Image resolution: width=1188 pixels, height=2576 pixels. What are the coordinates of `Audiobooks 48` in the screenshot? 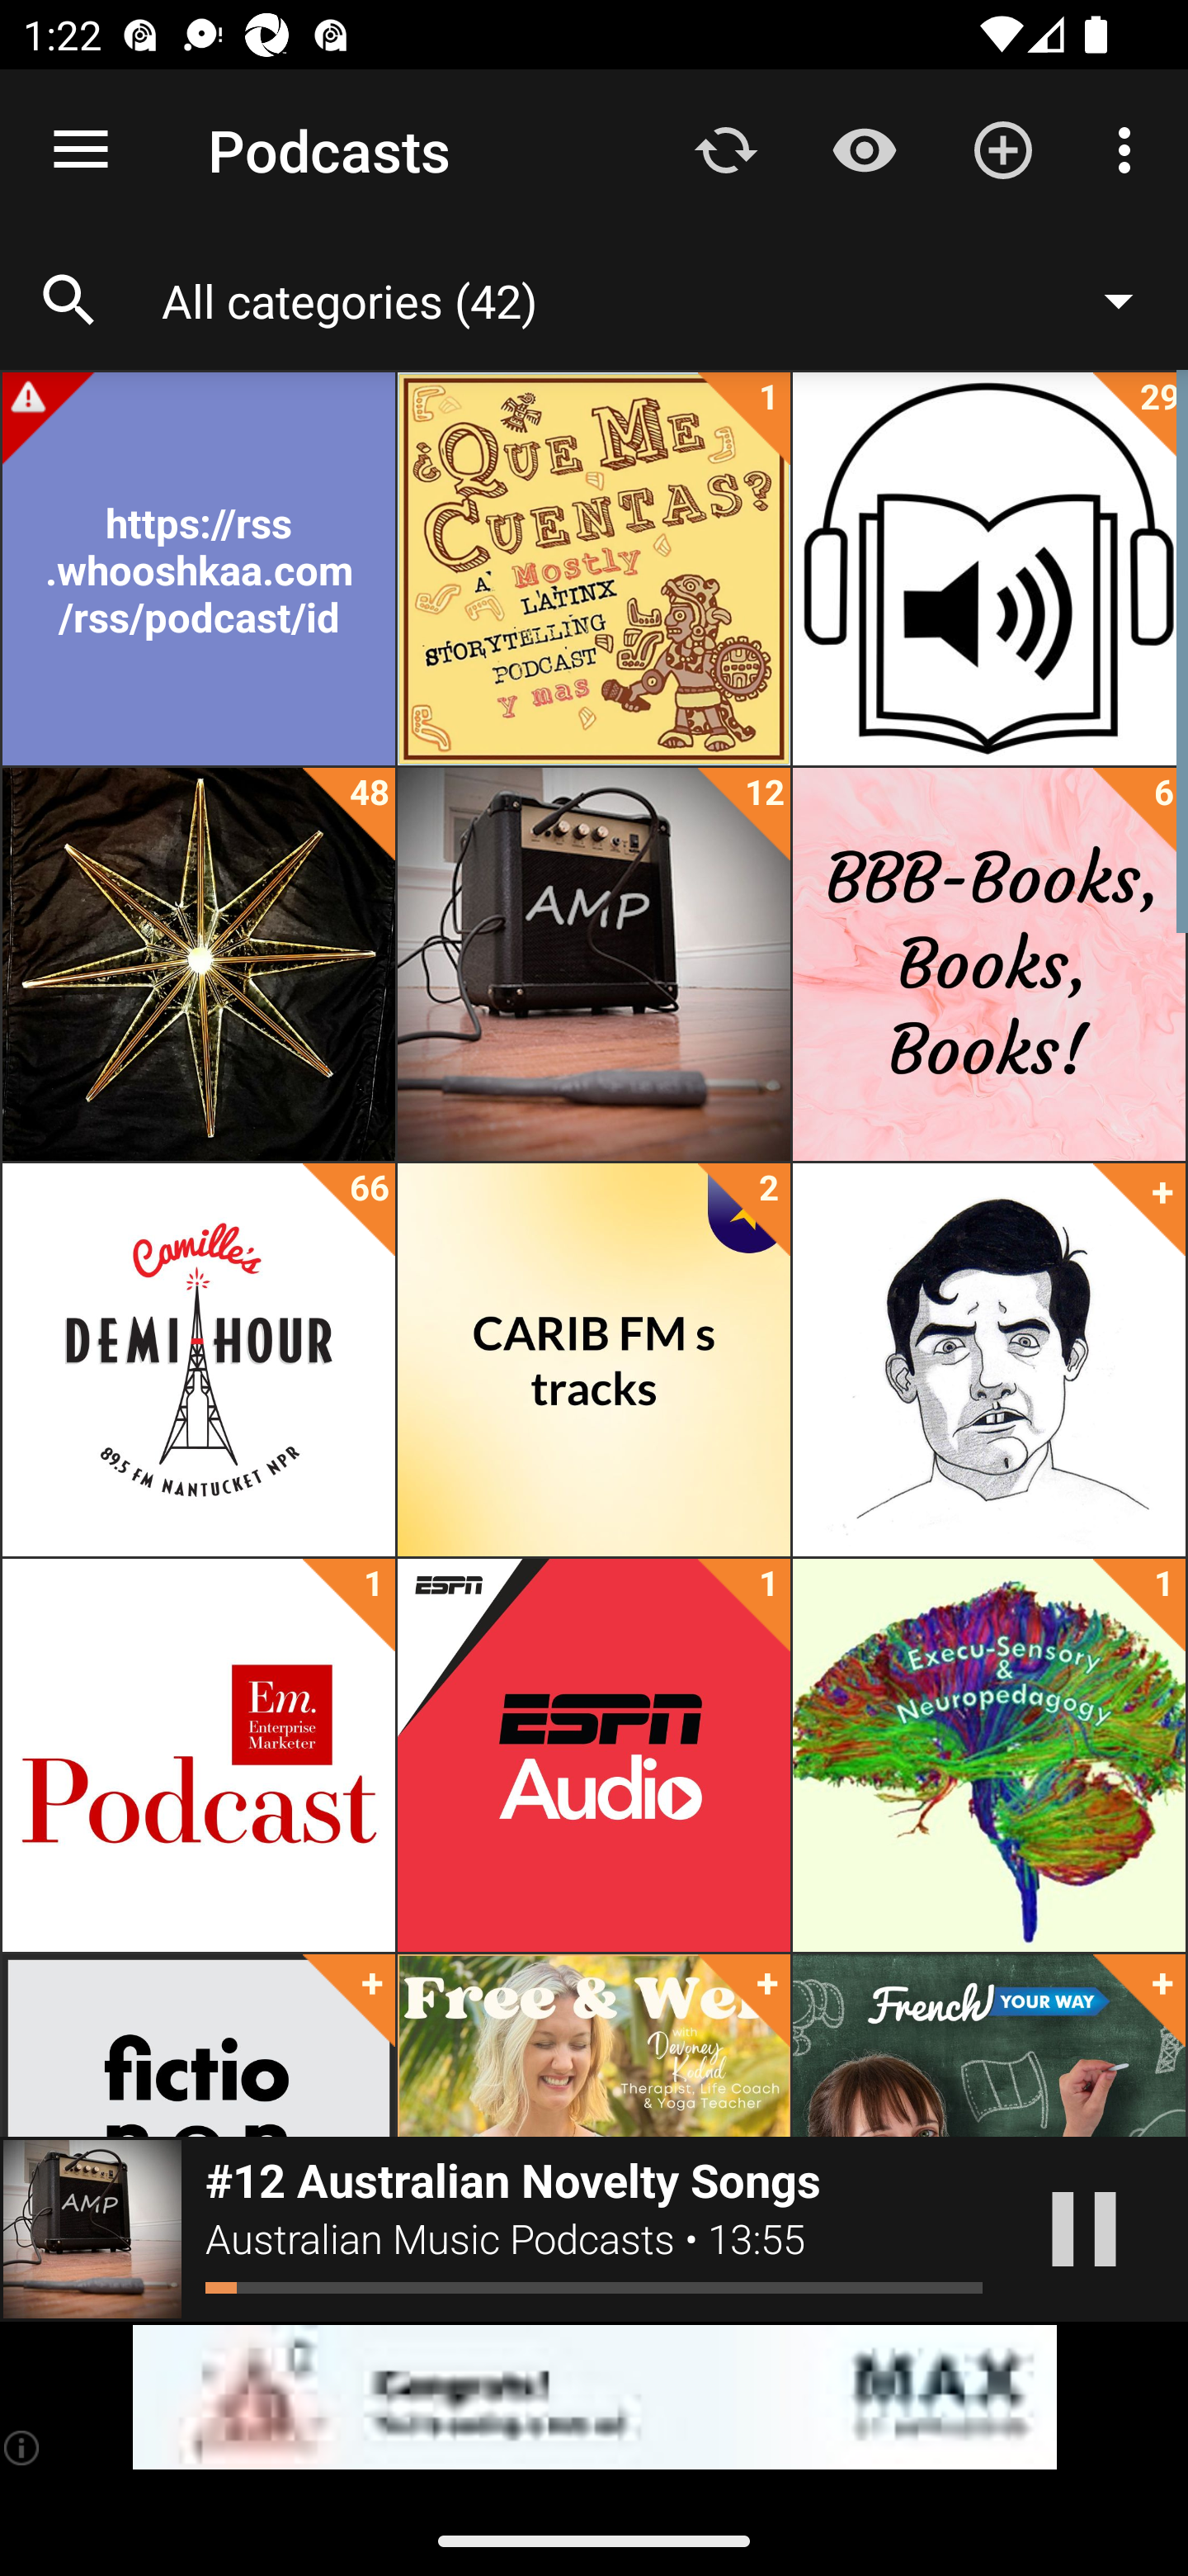 It's located at (198, 964).